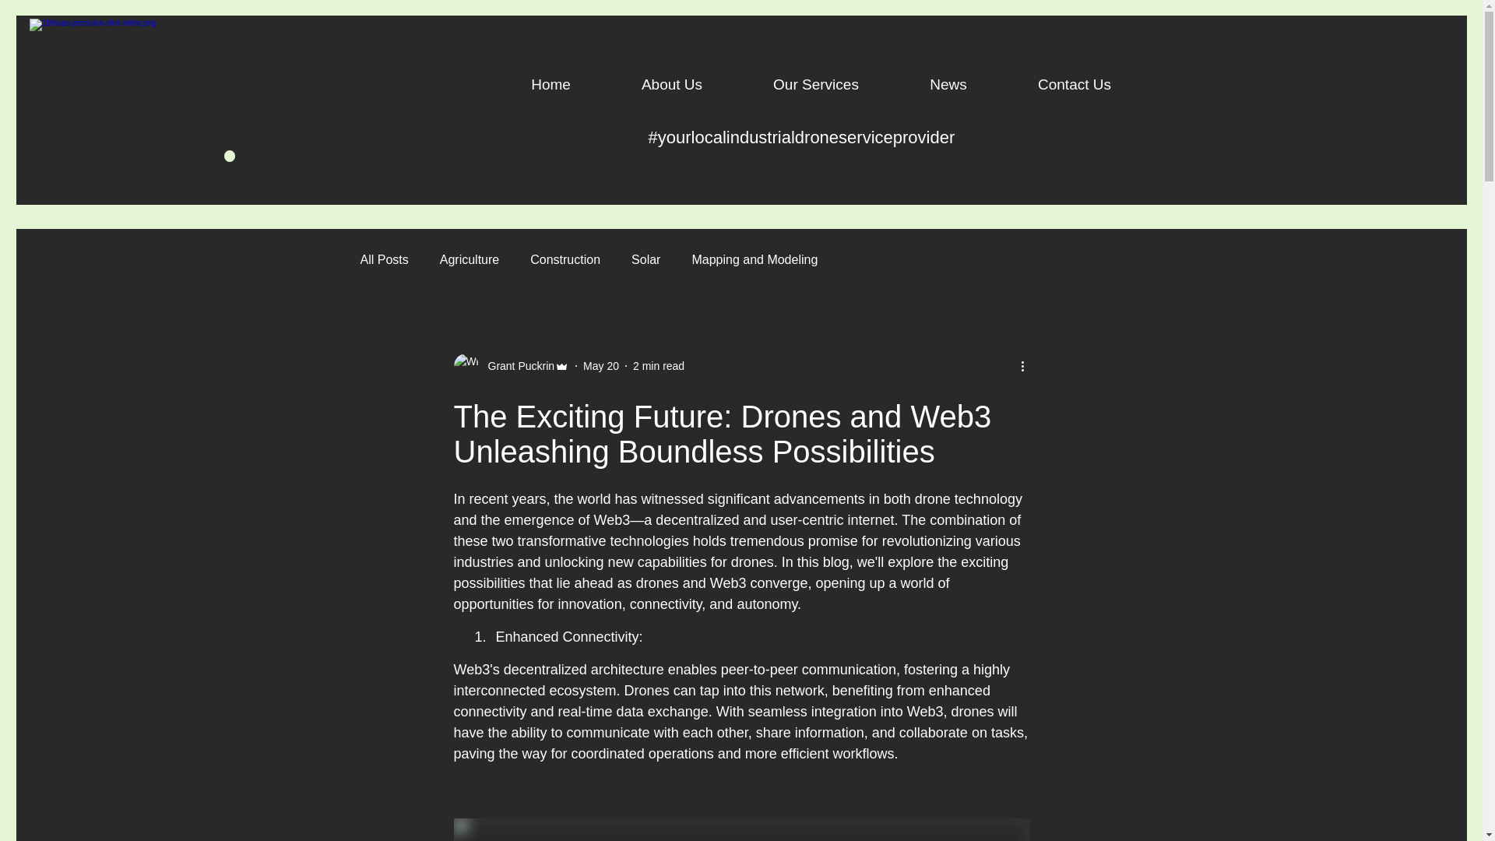  Describe the element at coordinates (1075, 78) in the screenshot. I see `Contact Us` at that location.